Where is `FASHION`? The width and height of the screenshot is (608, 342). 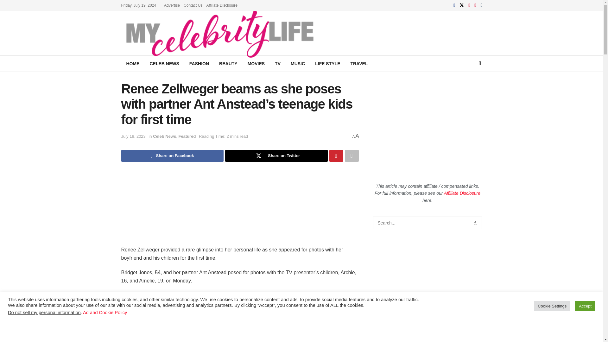
FASHION is located at coordinates (199, 63).